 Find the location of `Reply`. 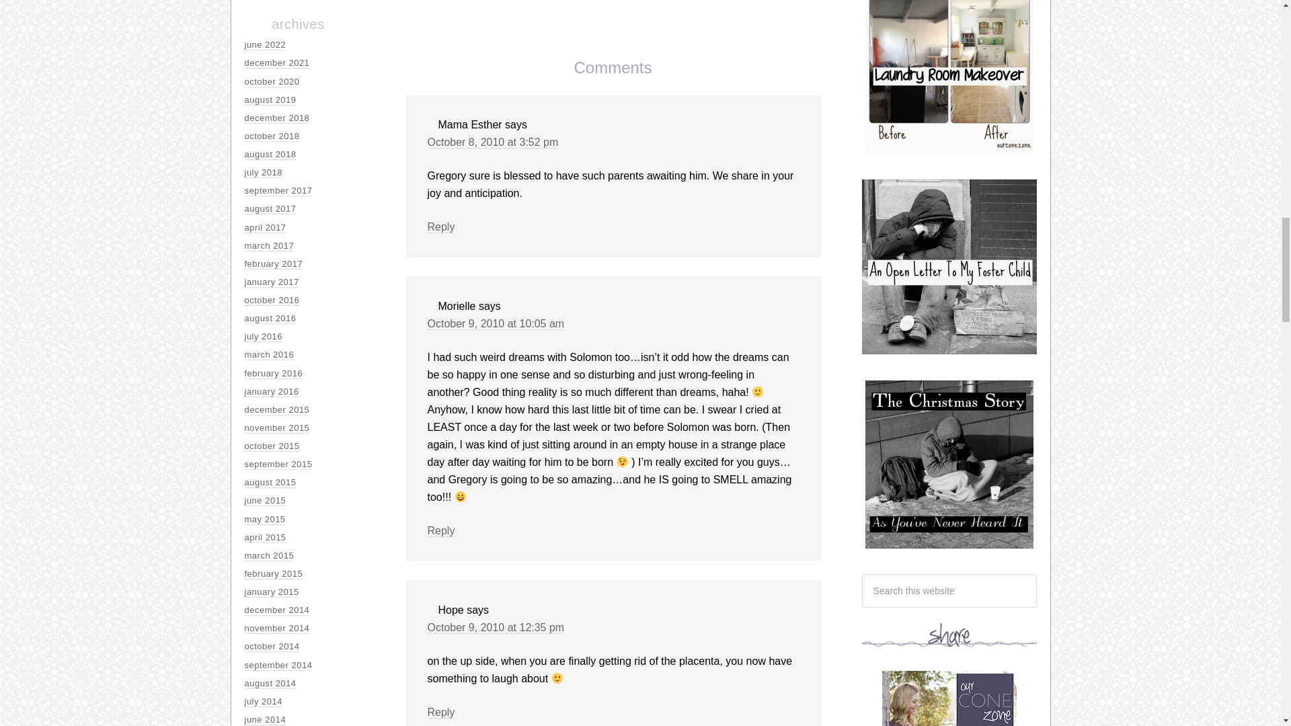

Reply is located at coordinates (441, 713).